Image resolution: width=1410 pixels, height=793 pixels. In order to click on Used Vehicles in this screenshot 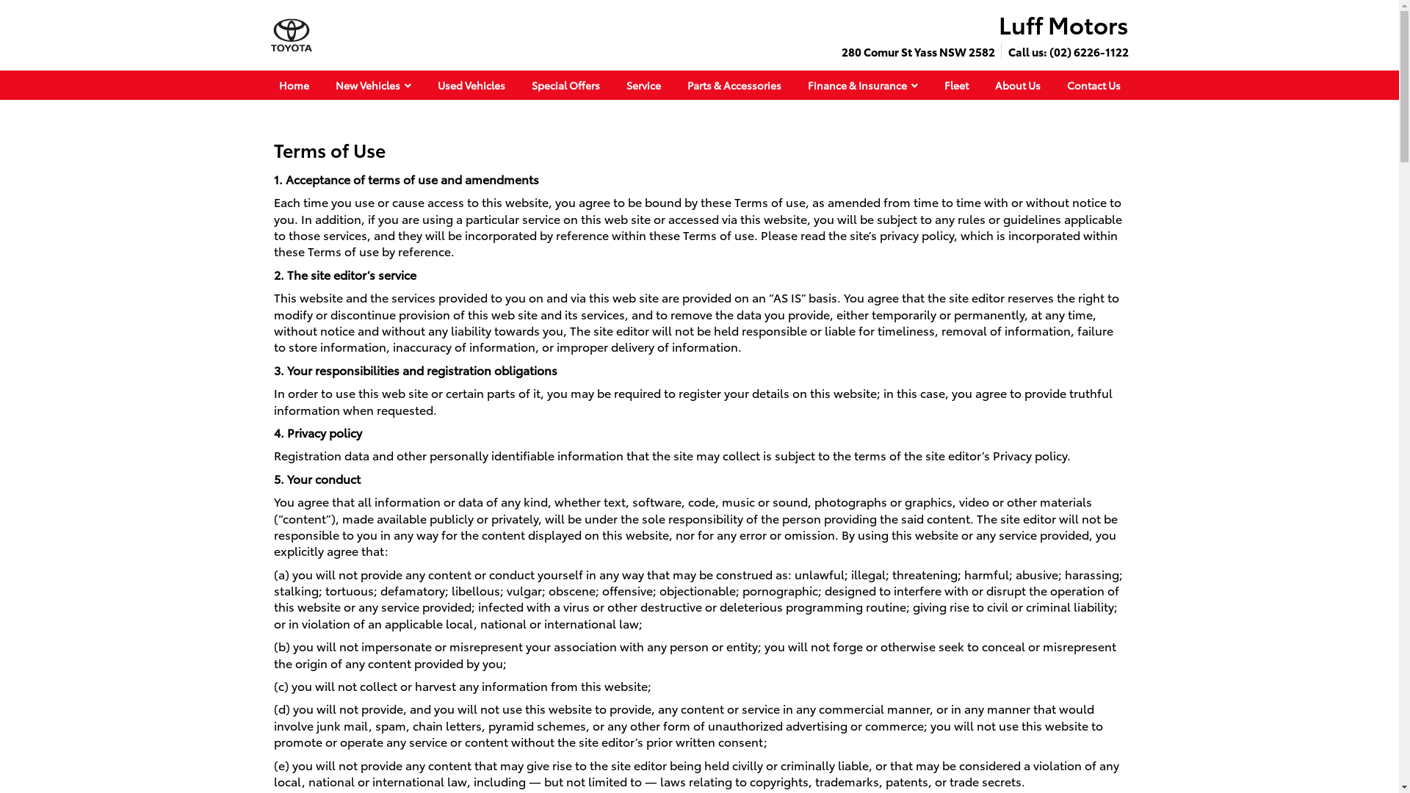, I will do `click(471, 85)`.